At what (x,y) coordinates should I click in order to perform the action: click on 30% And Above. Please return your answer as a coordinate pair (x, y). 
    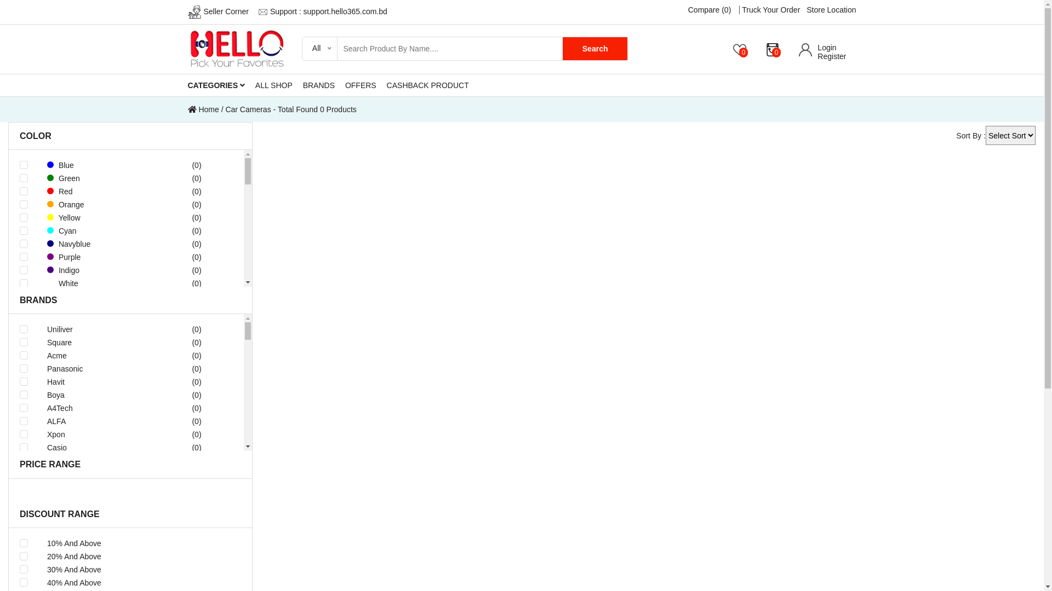
    Looking at the image, I should click on (136, 570).